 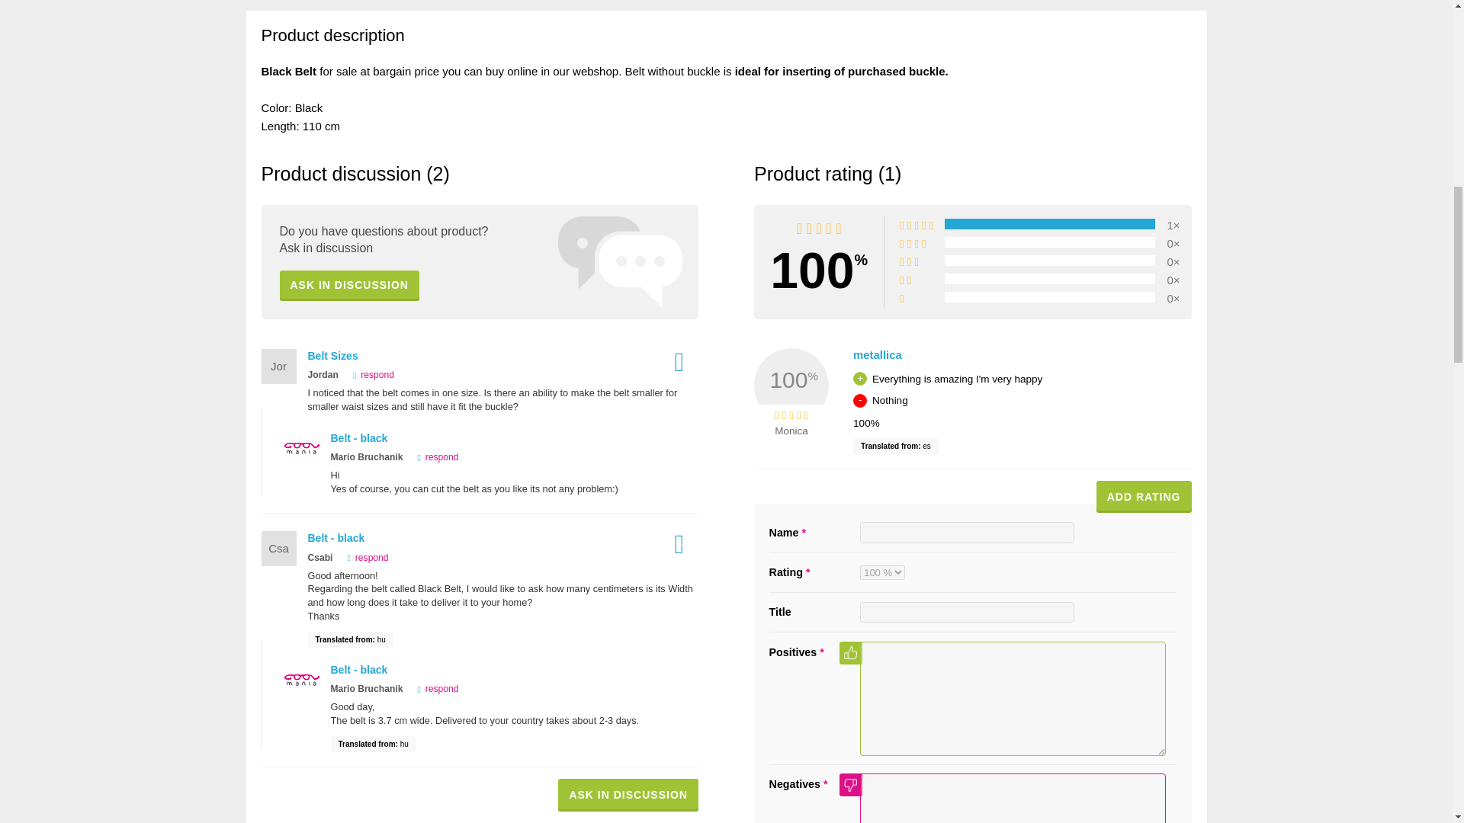 What do you see at coordinates (628, 815) in the screenshot?
I see `ASK IN DISCUSSION` at bounding box center [628, 815].